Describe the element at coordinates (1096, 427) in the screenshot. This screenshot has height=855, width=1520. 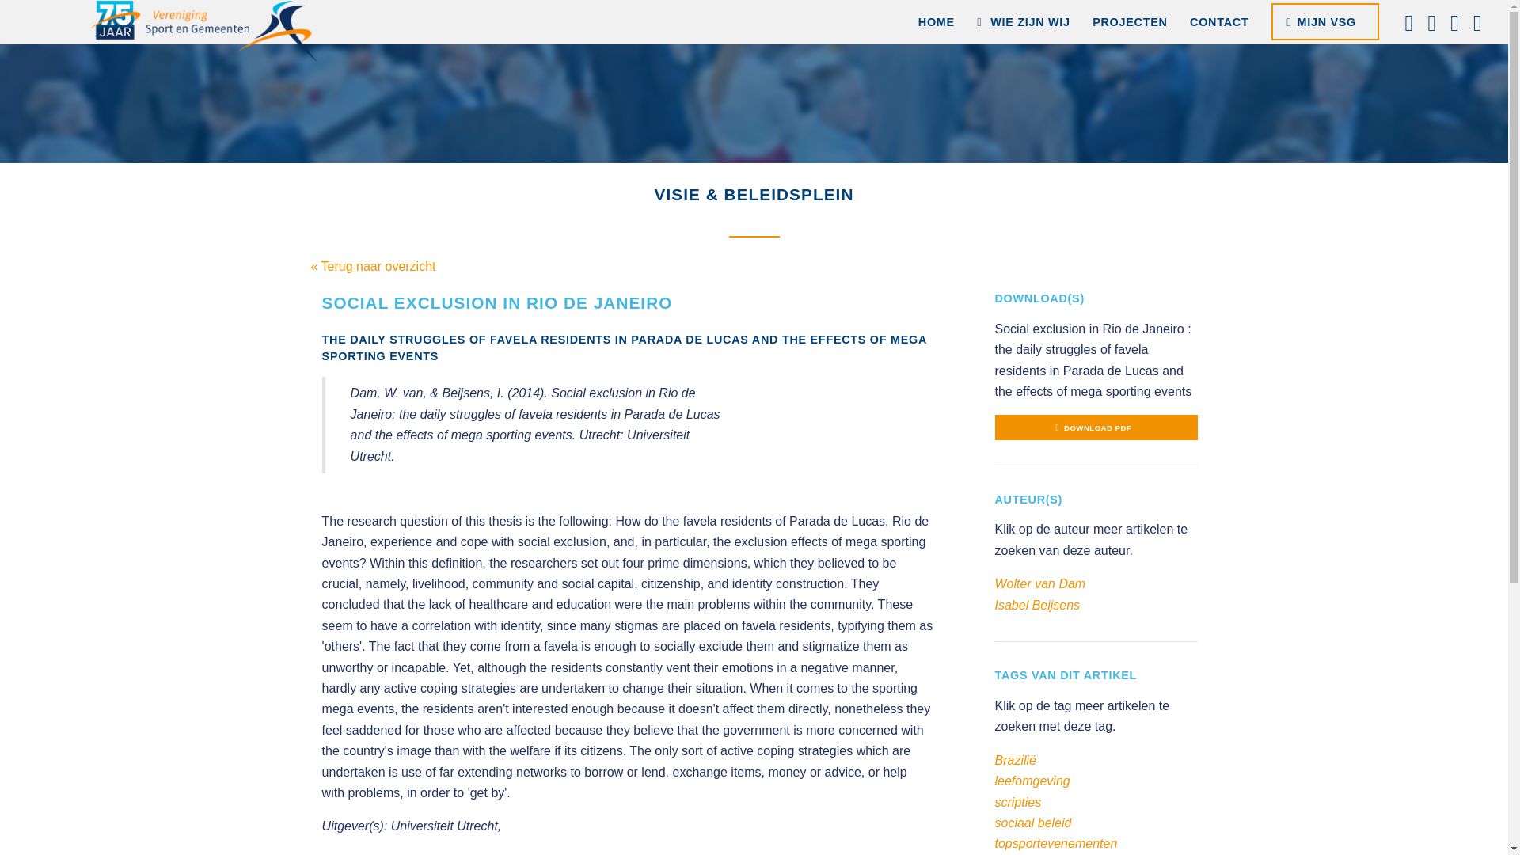
I see `Download PDF` at that location.